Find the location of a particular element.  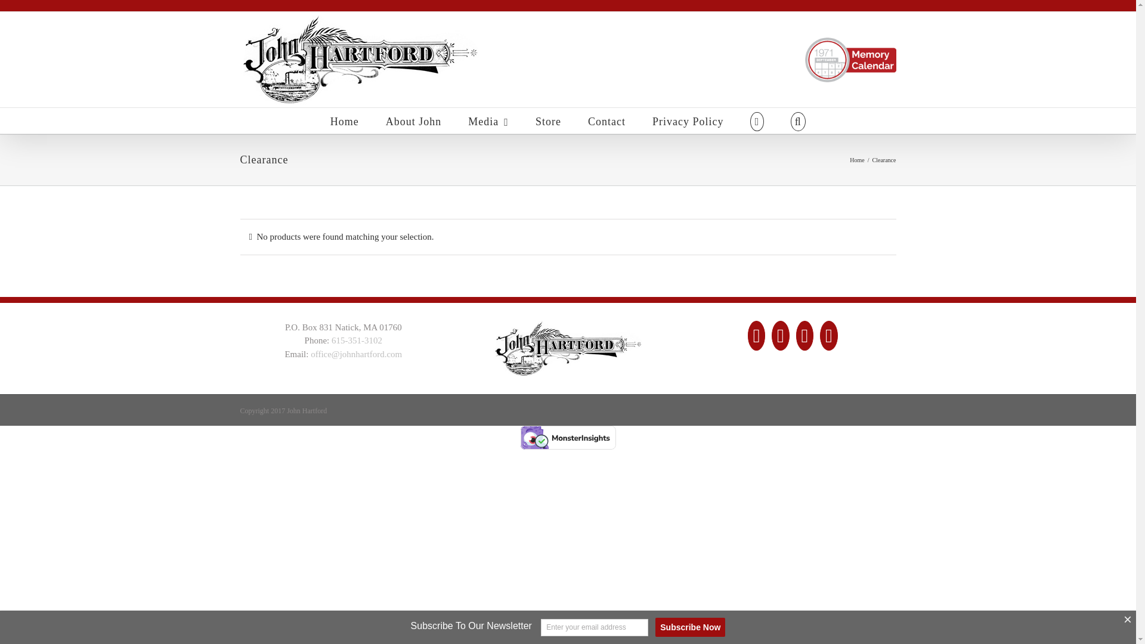

Store is located at coordinates (548, 120).